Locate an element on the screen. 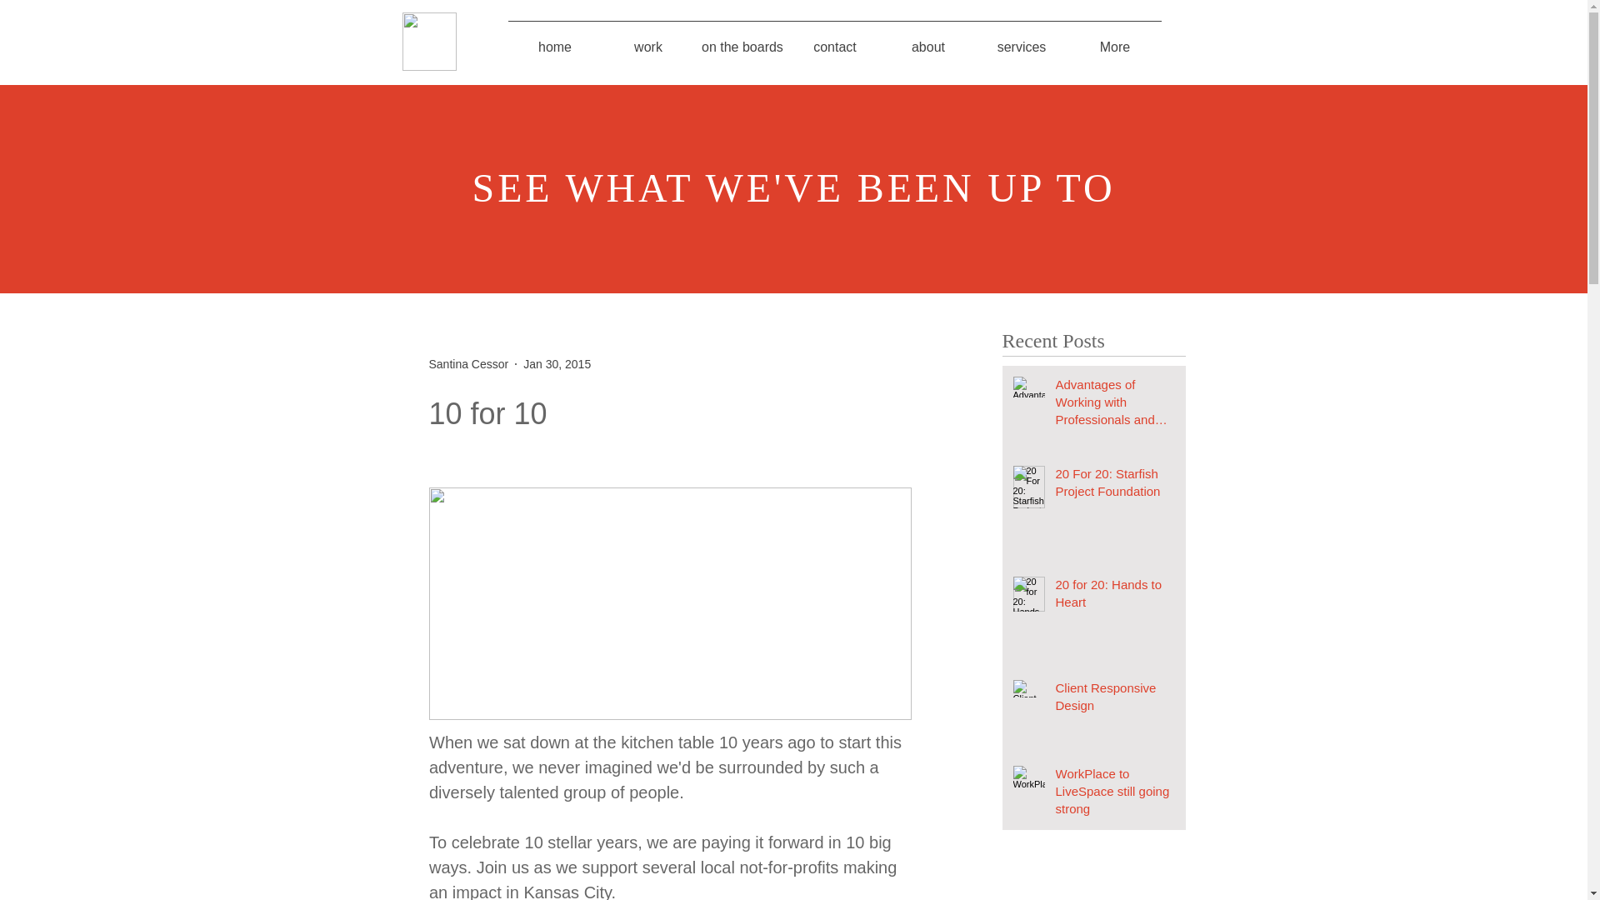  Client Responsive Design is located at coordinates (1114, 700).